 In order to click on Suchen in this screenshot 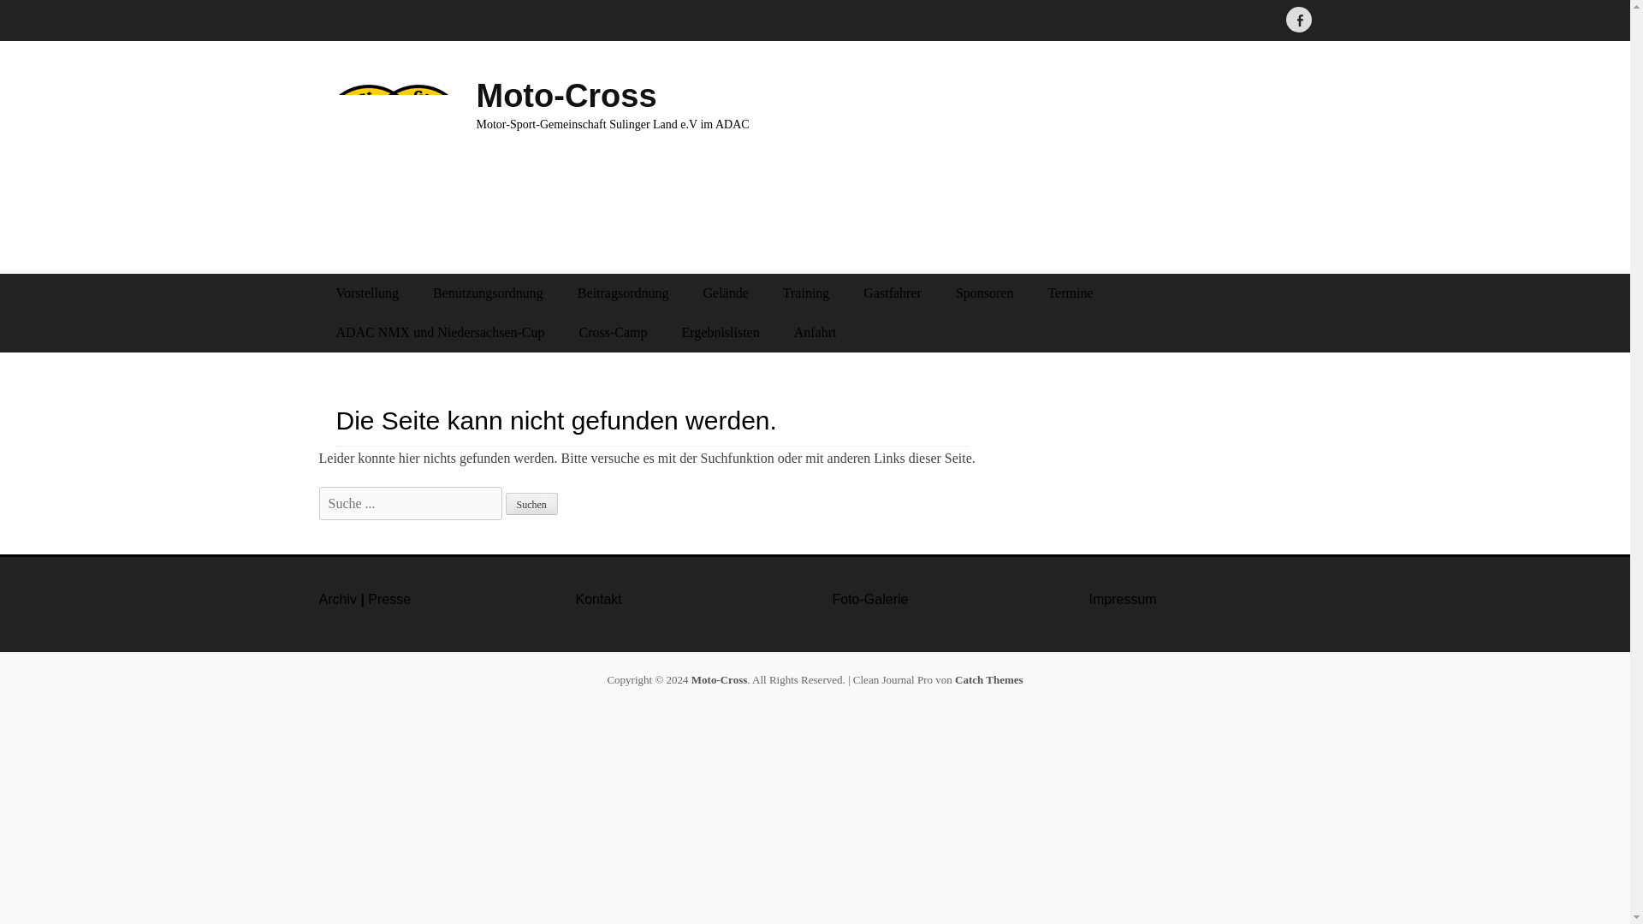, I will do `click(531, 503)`.